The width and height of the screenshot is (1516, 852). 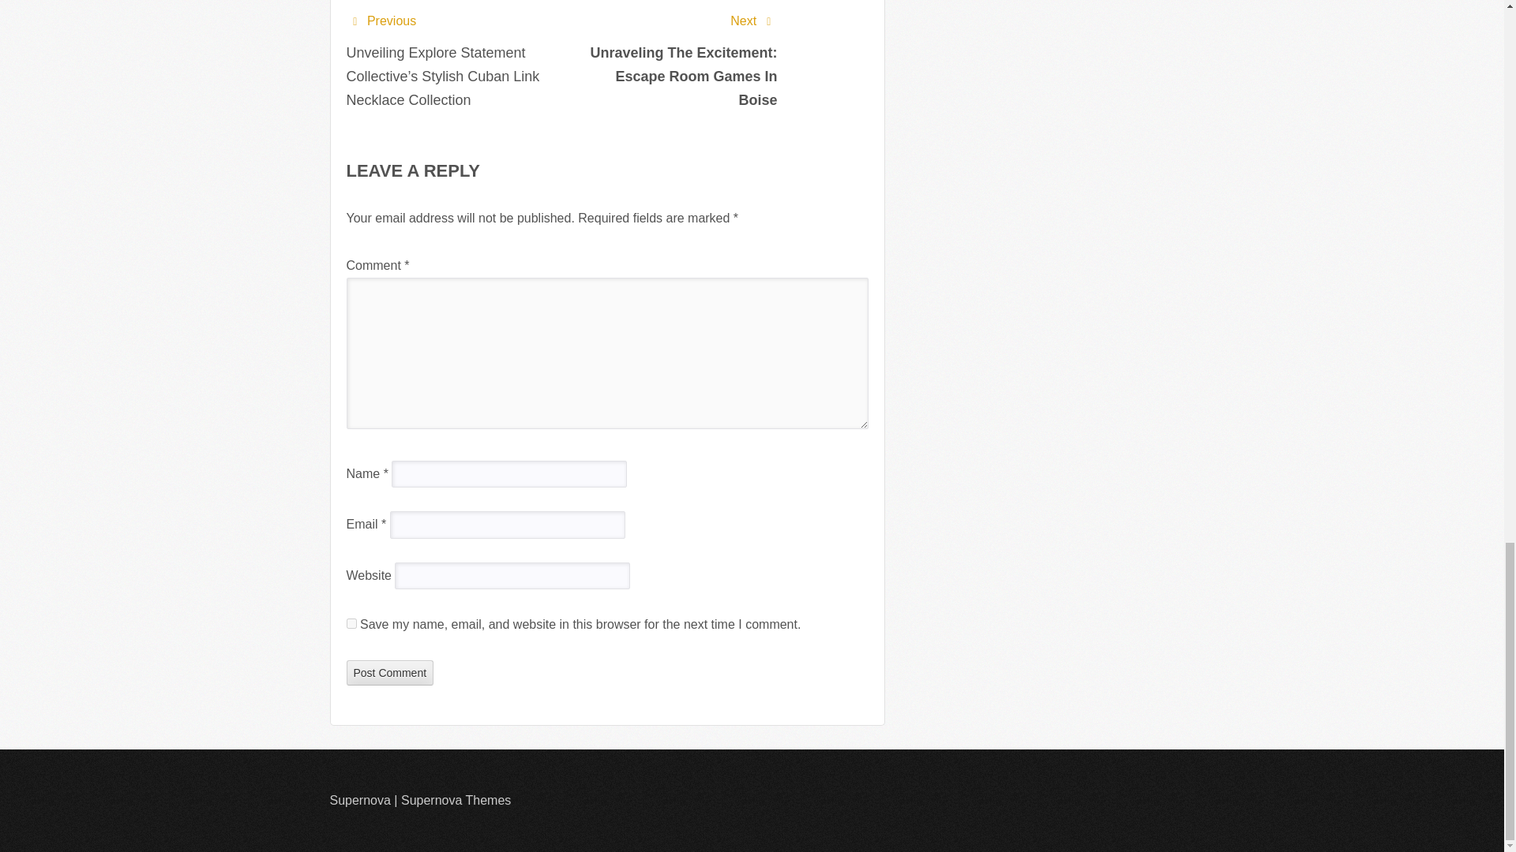 What do you see at coordinates (351, 623) in the screenshot?
I see `yes` at bounding box center [351, 623].